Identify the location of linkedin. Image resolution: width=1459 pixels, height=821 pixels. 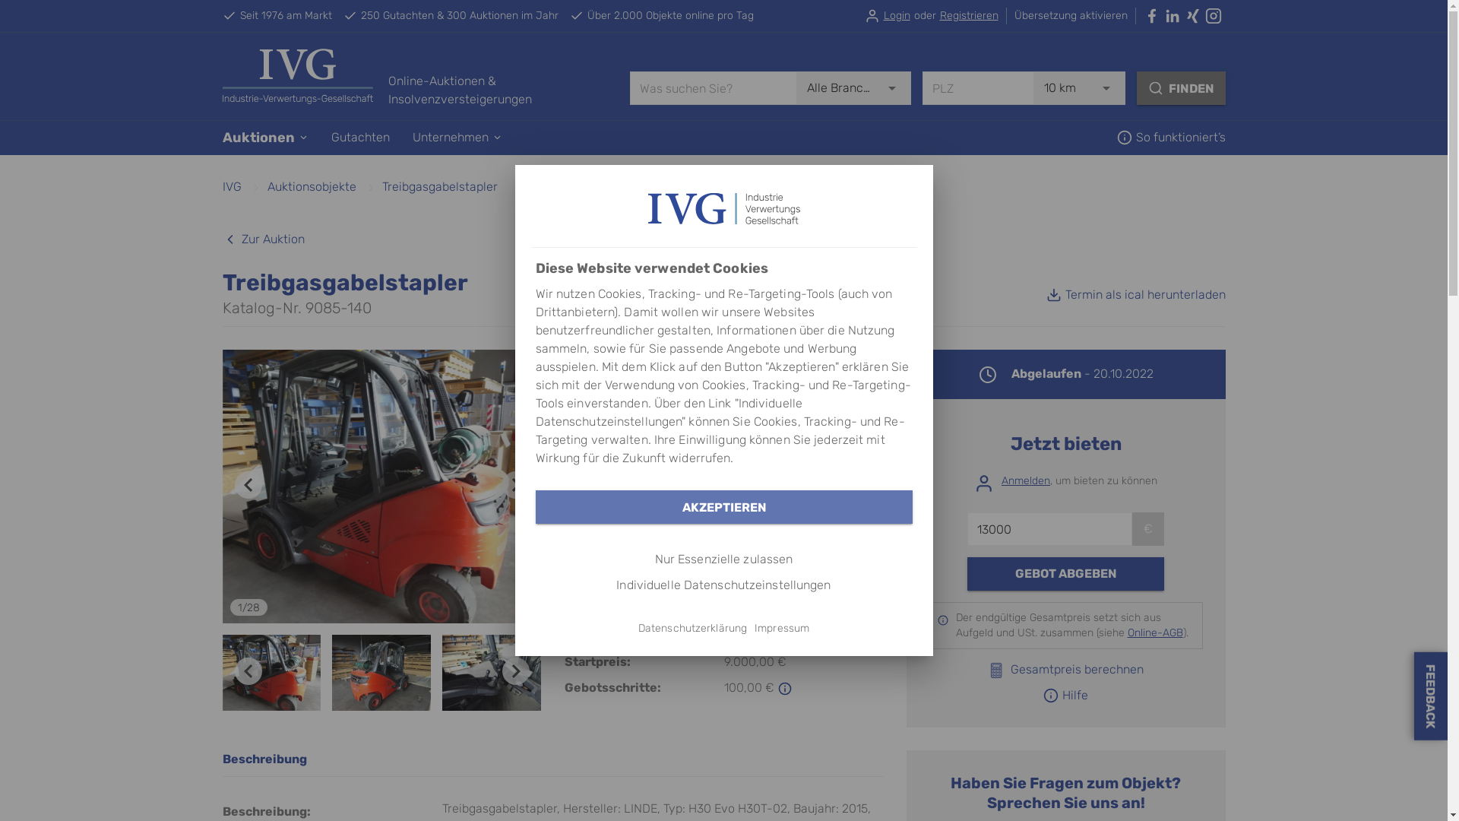
(1175, 16).